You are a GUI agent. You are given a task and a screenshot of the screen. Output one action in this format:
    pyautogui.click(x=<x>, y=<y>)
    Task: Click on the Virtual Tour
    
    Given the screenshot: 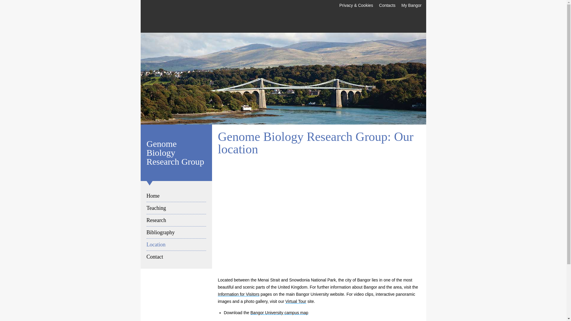 What is the action you would take?
    pyautogui.click(x=296, y=301)
    